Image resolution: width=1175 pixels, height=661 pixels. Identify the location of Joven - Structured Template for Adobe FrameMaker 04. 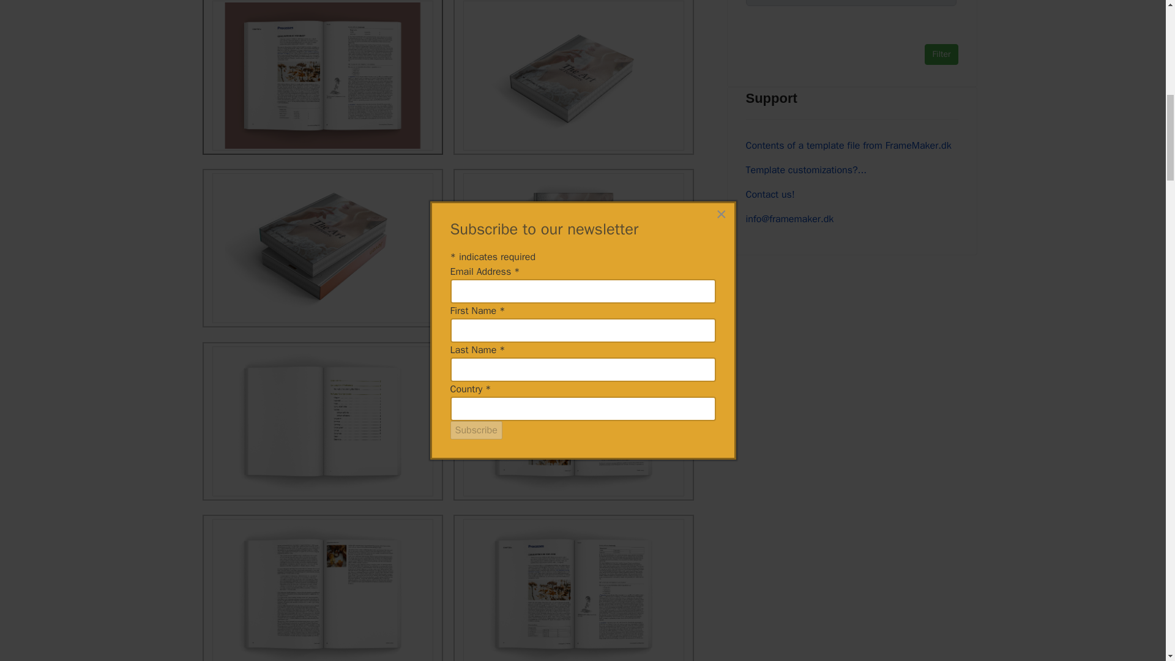
(323, 421).